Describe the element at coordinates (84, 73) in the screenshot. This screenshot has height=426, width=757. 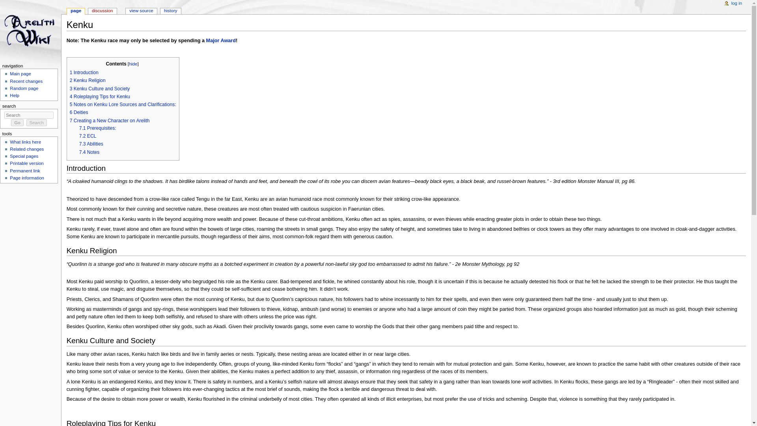
I see `1 Introduction` at that location.